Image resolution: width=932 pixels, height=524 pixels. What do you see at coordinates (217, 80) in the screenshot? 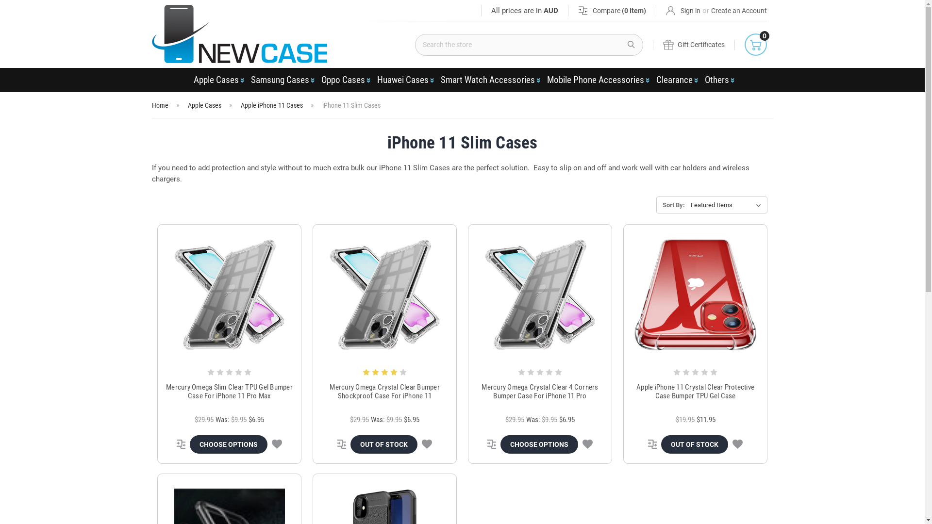
I see `Apple Cases` at bounding box center [217, 80].